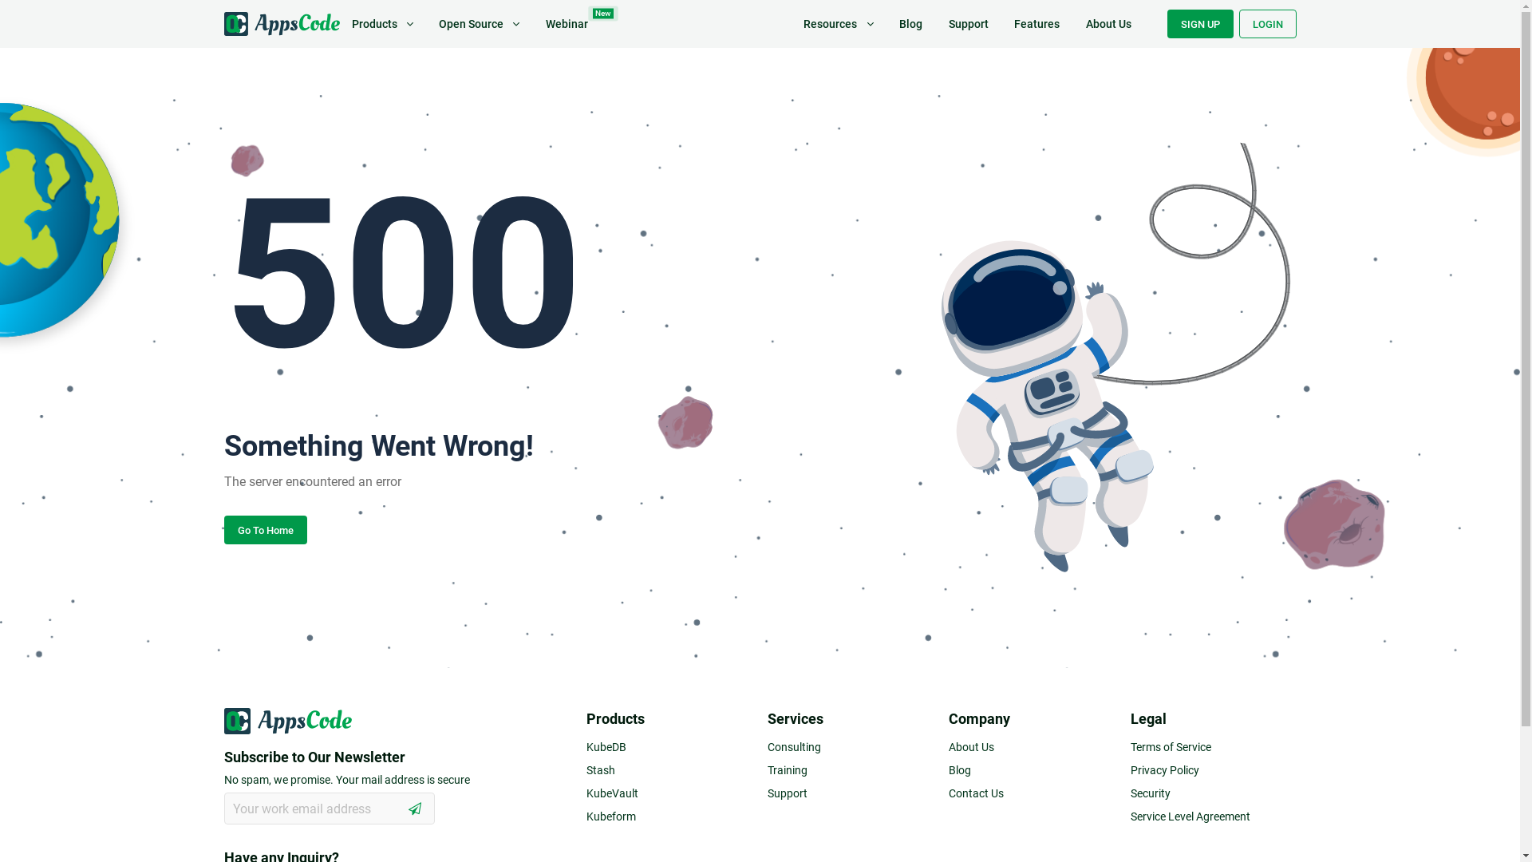 The width and height of the screenshot is (1532, 862). What do you see at coordinates (1214, 814) in the screenshot?
I see `Service Level Agreement` at bounding box center [1214, 814].